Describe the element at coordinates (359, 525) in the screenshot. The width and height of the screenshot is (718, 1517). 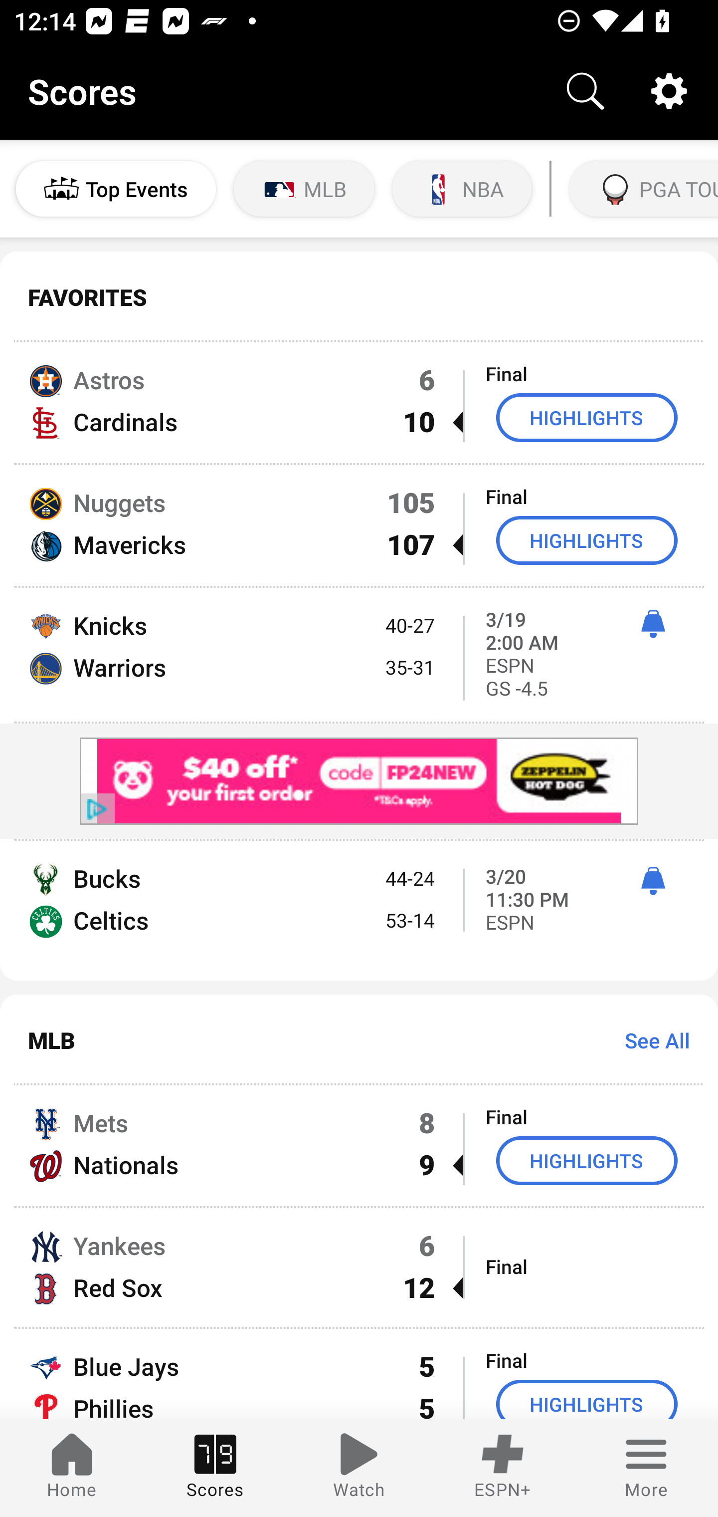
I see `Nuggets 105 Final Mavericks 107  HIGHLIGHTS` at that location.